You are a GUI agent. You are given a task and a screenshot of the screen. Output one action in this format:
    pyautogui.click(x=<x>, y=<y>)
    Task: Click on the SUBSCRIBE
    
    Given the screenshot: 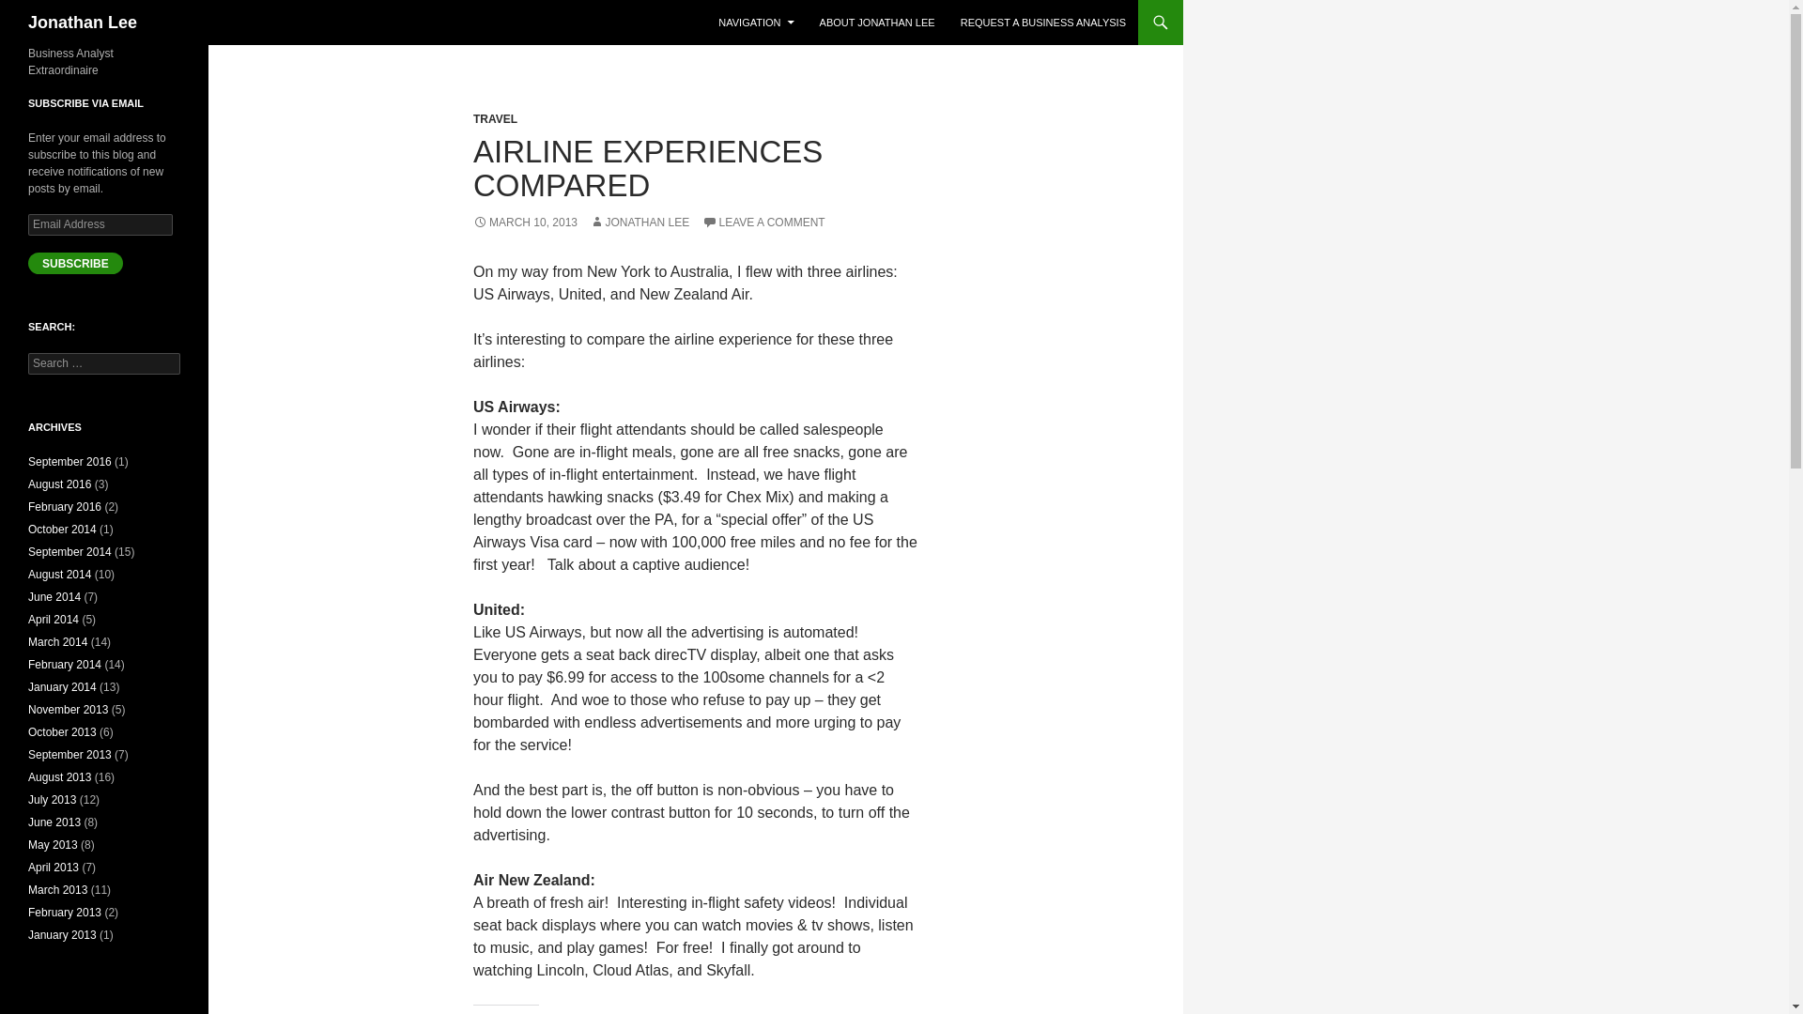 What is the action you would take?
    pyautogui.click(x=75, y=263)
    